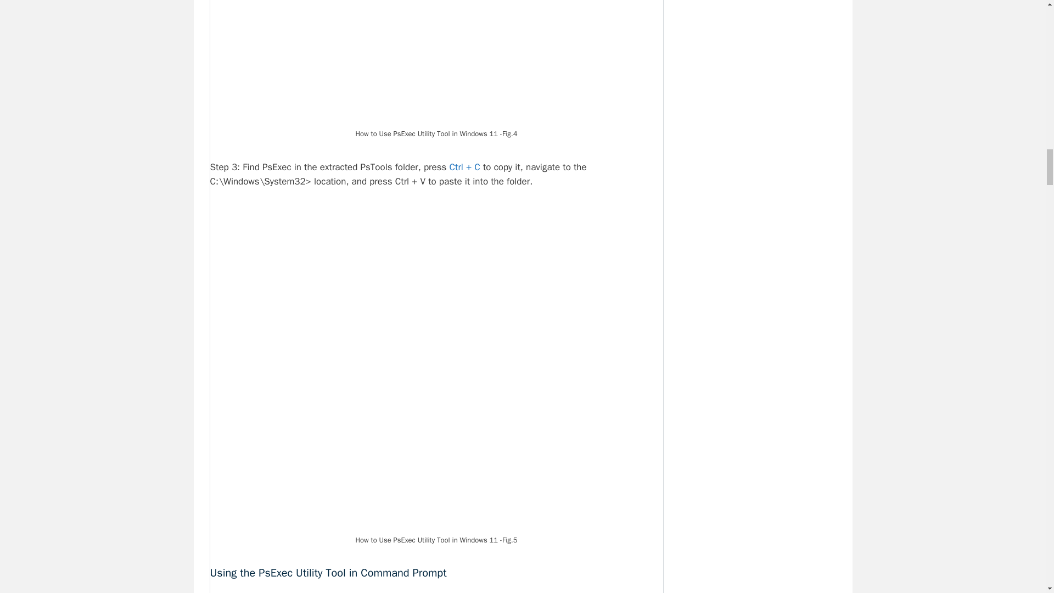 This screenshot has height=593, width=1054. What do you see at coordinates (436, 63) in the screenshot?
I see `How to Use PsExec Utility Tool in Windows 11 4` at bounding box center [436, 63].